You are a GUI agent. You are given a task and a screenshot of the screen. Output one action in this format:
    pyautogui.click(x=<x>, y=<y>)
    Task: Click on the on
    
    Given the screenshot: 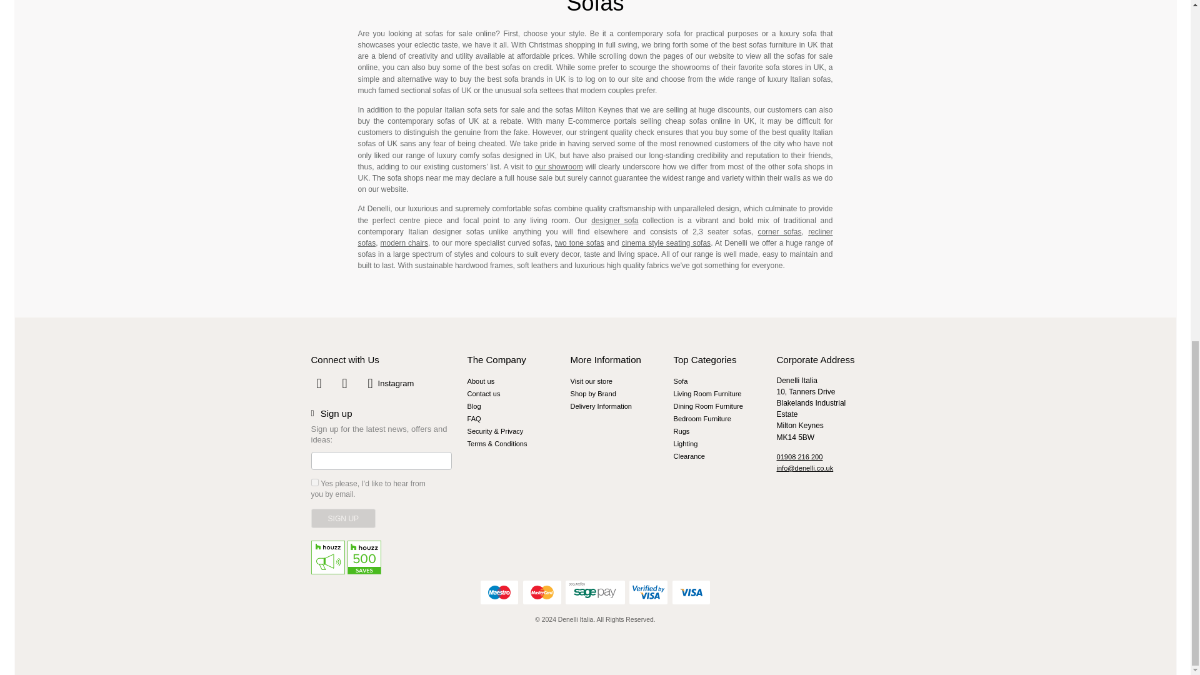 What is the action you would take?
    pyautogui.click(x=315, y=482)
    